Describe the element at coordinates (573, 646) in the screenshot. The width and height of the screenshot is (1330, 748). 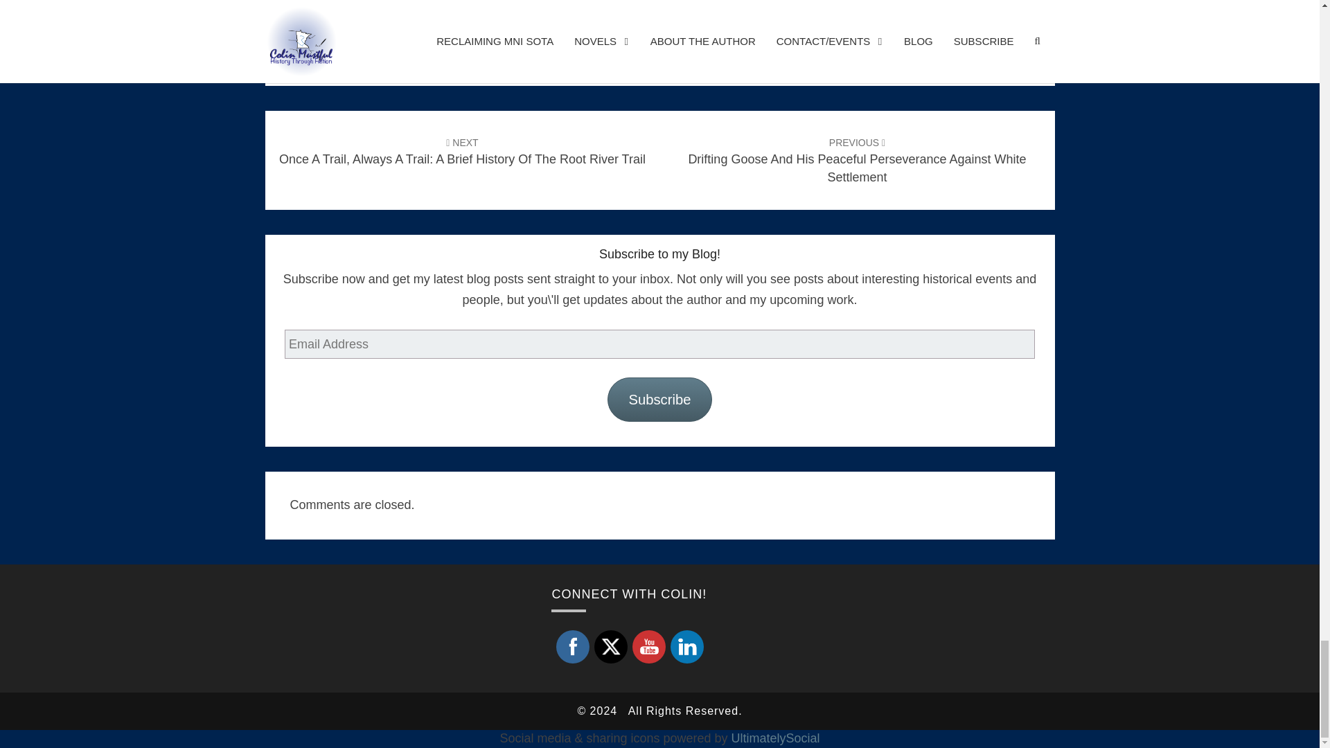
I see `Facebook` at that location.